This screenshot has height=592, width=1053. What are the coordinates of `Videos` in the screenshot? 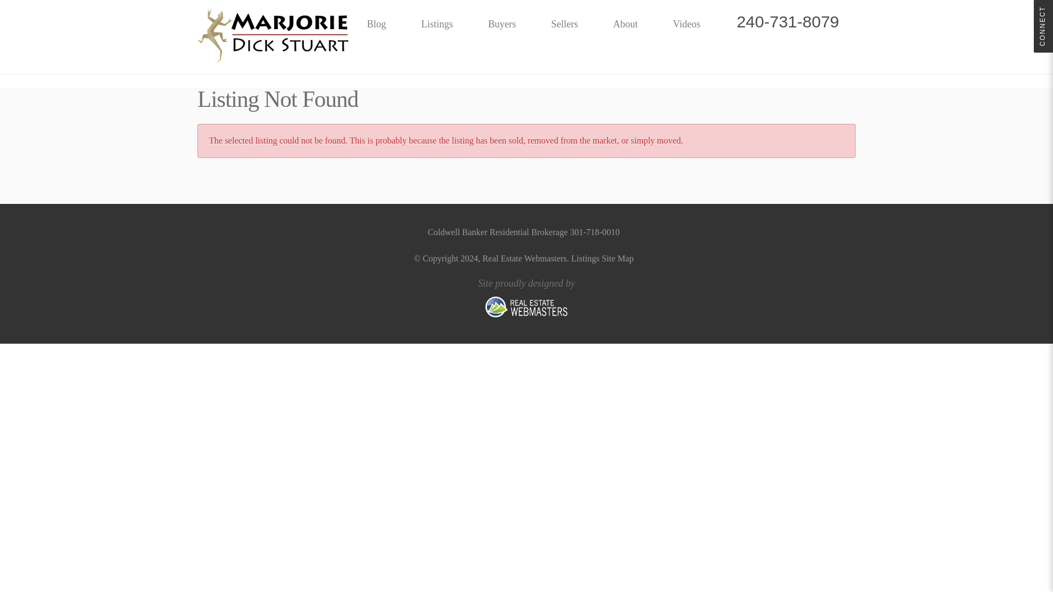 It's located at (687, 24).